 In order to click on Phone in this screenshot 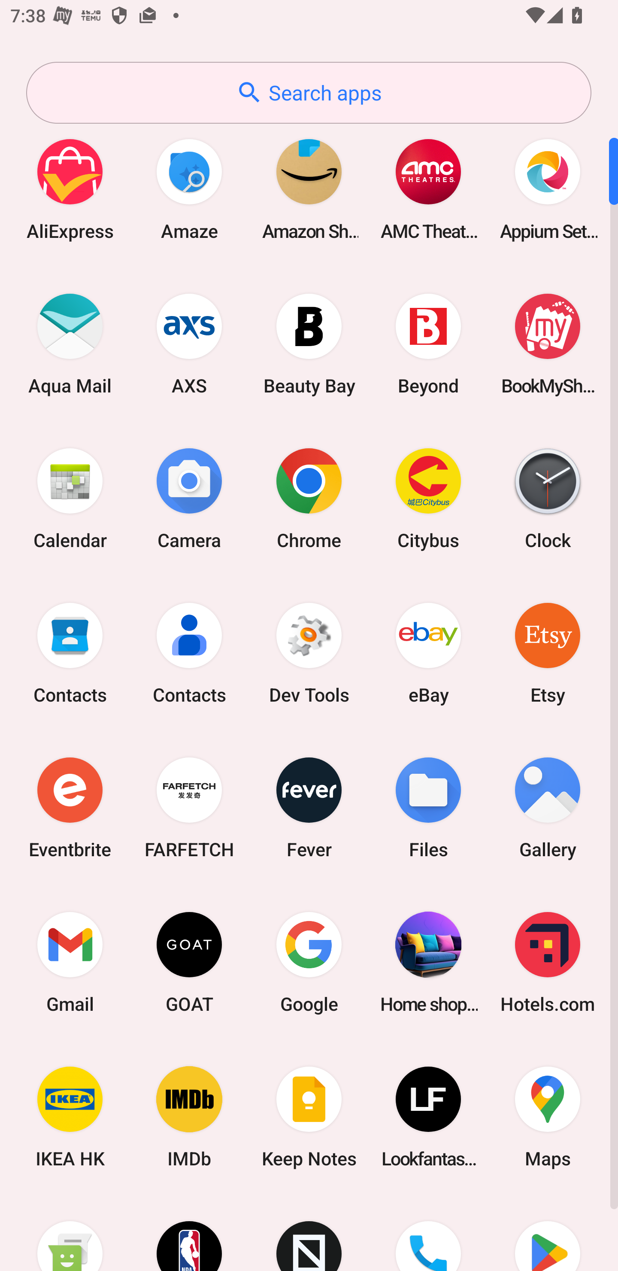, I will do `click(428, 1233)`.